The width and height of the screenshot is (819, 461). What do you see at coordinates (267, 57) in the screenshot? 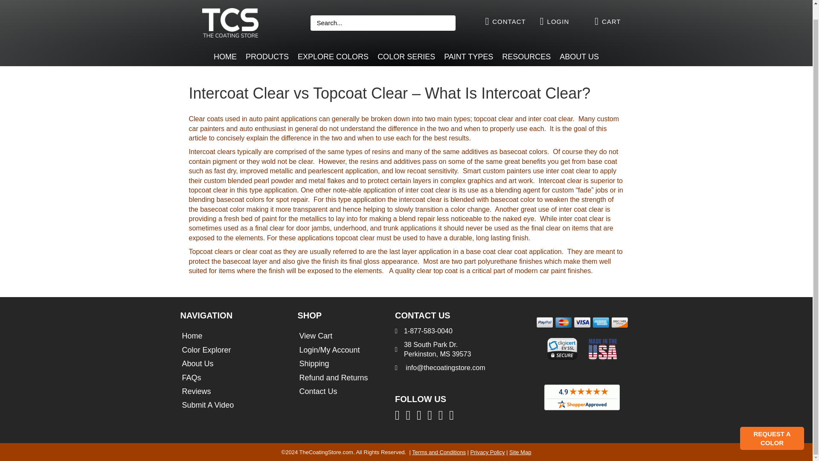
I see `PRODUCTS` at bounding box center [267, 57].